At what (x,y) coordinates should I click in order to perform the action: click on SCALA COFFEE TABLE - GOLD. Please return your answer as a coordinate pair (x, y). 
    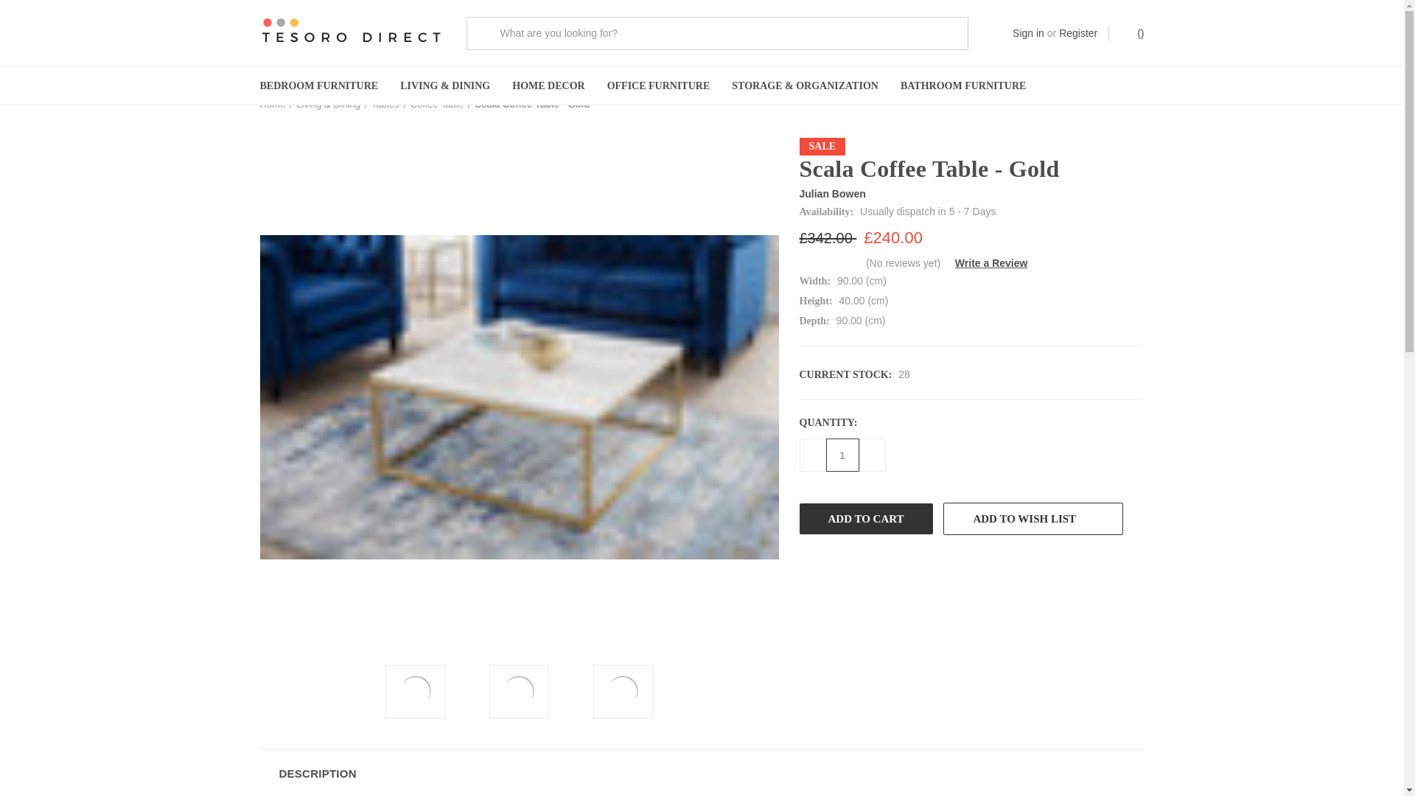
    Looking at the image, I should click on (519, 691).